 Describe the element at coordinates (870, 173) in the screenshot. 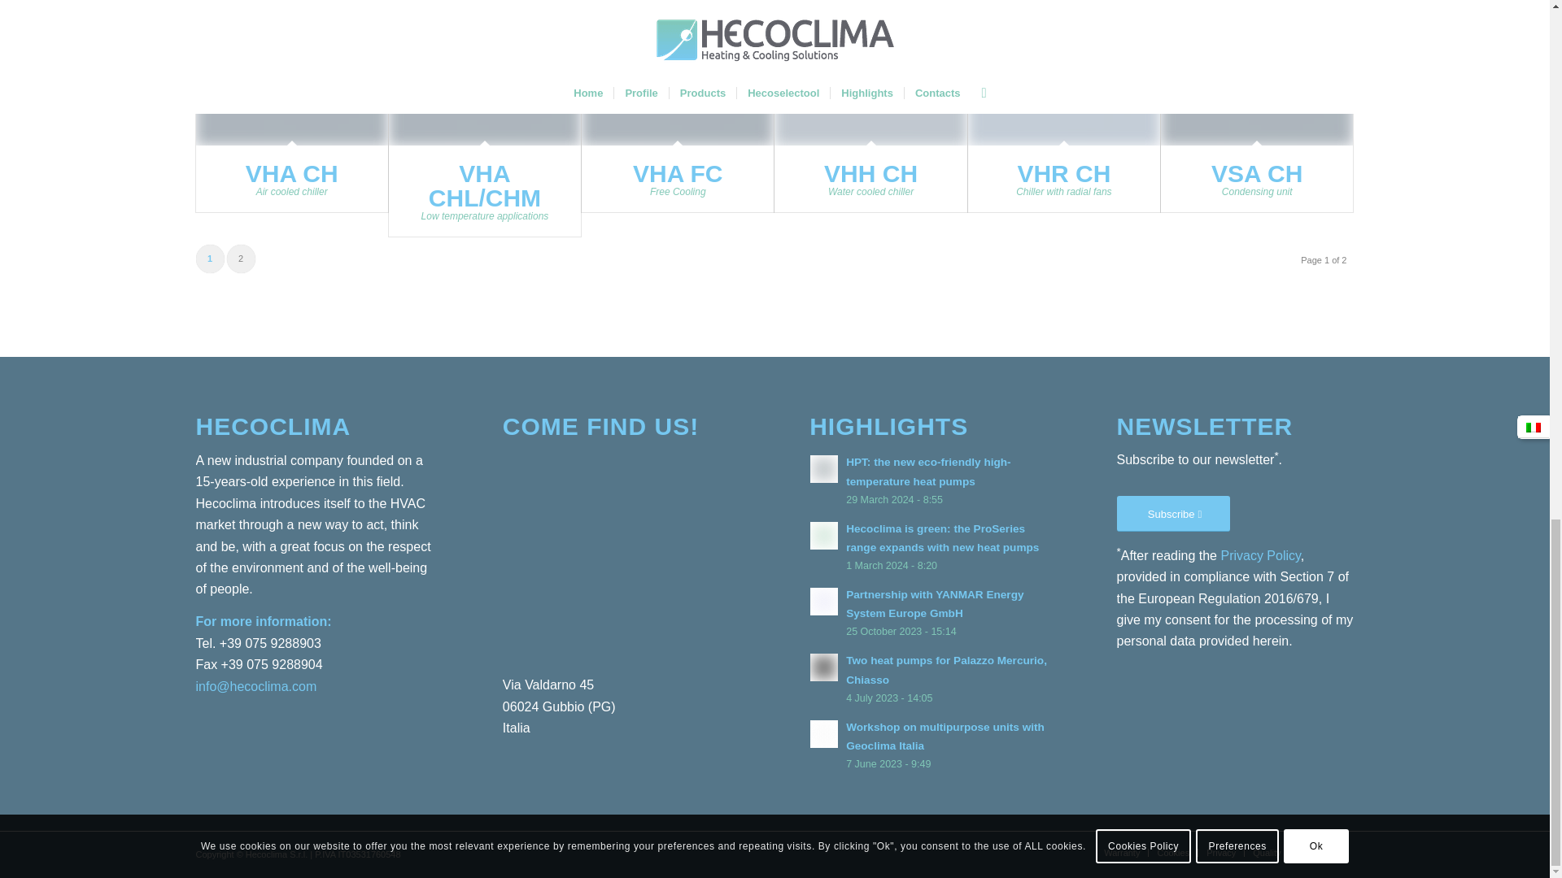

I see `VHH CH` at that location.